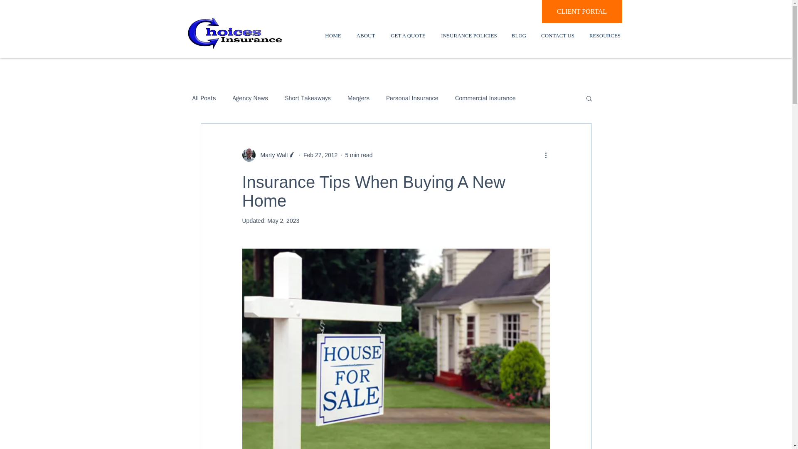  I want to click on CONTACT US, so click(558, 36).